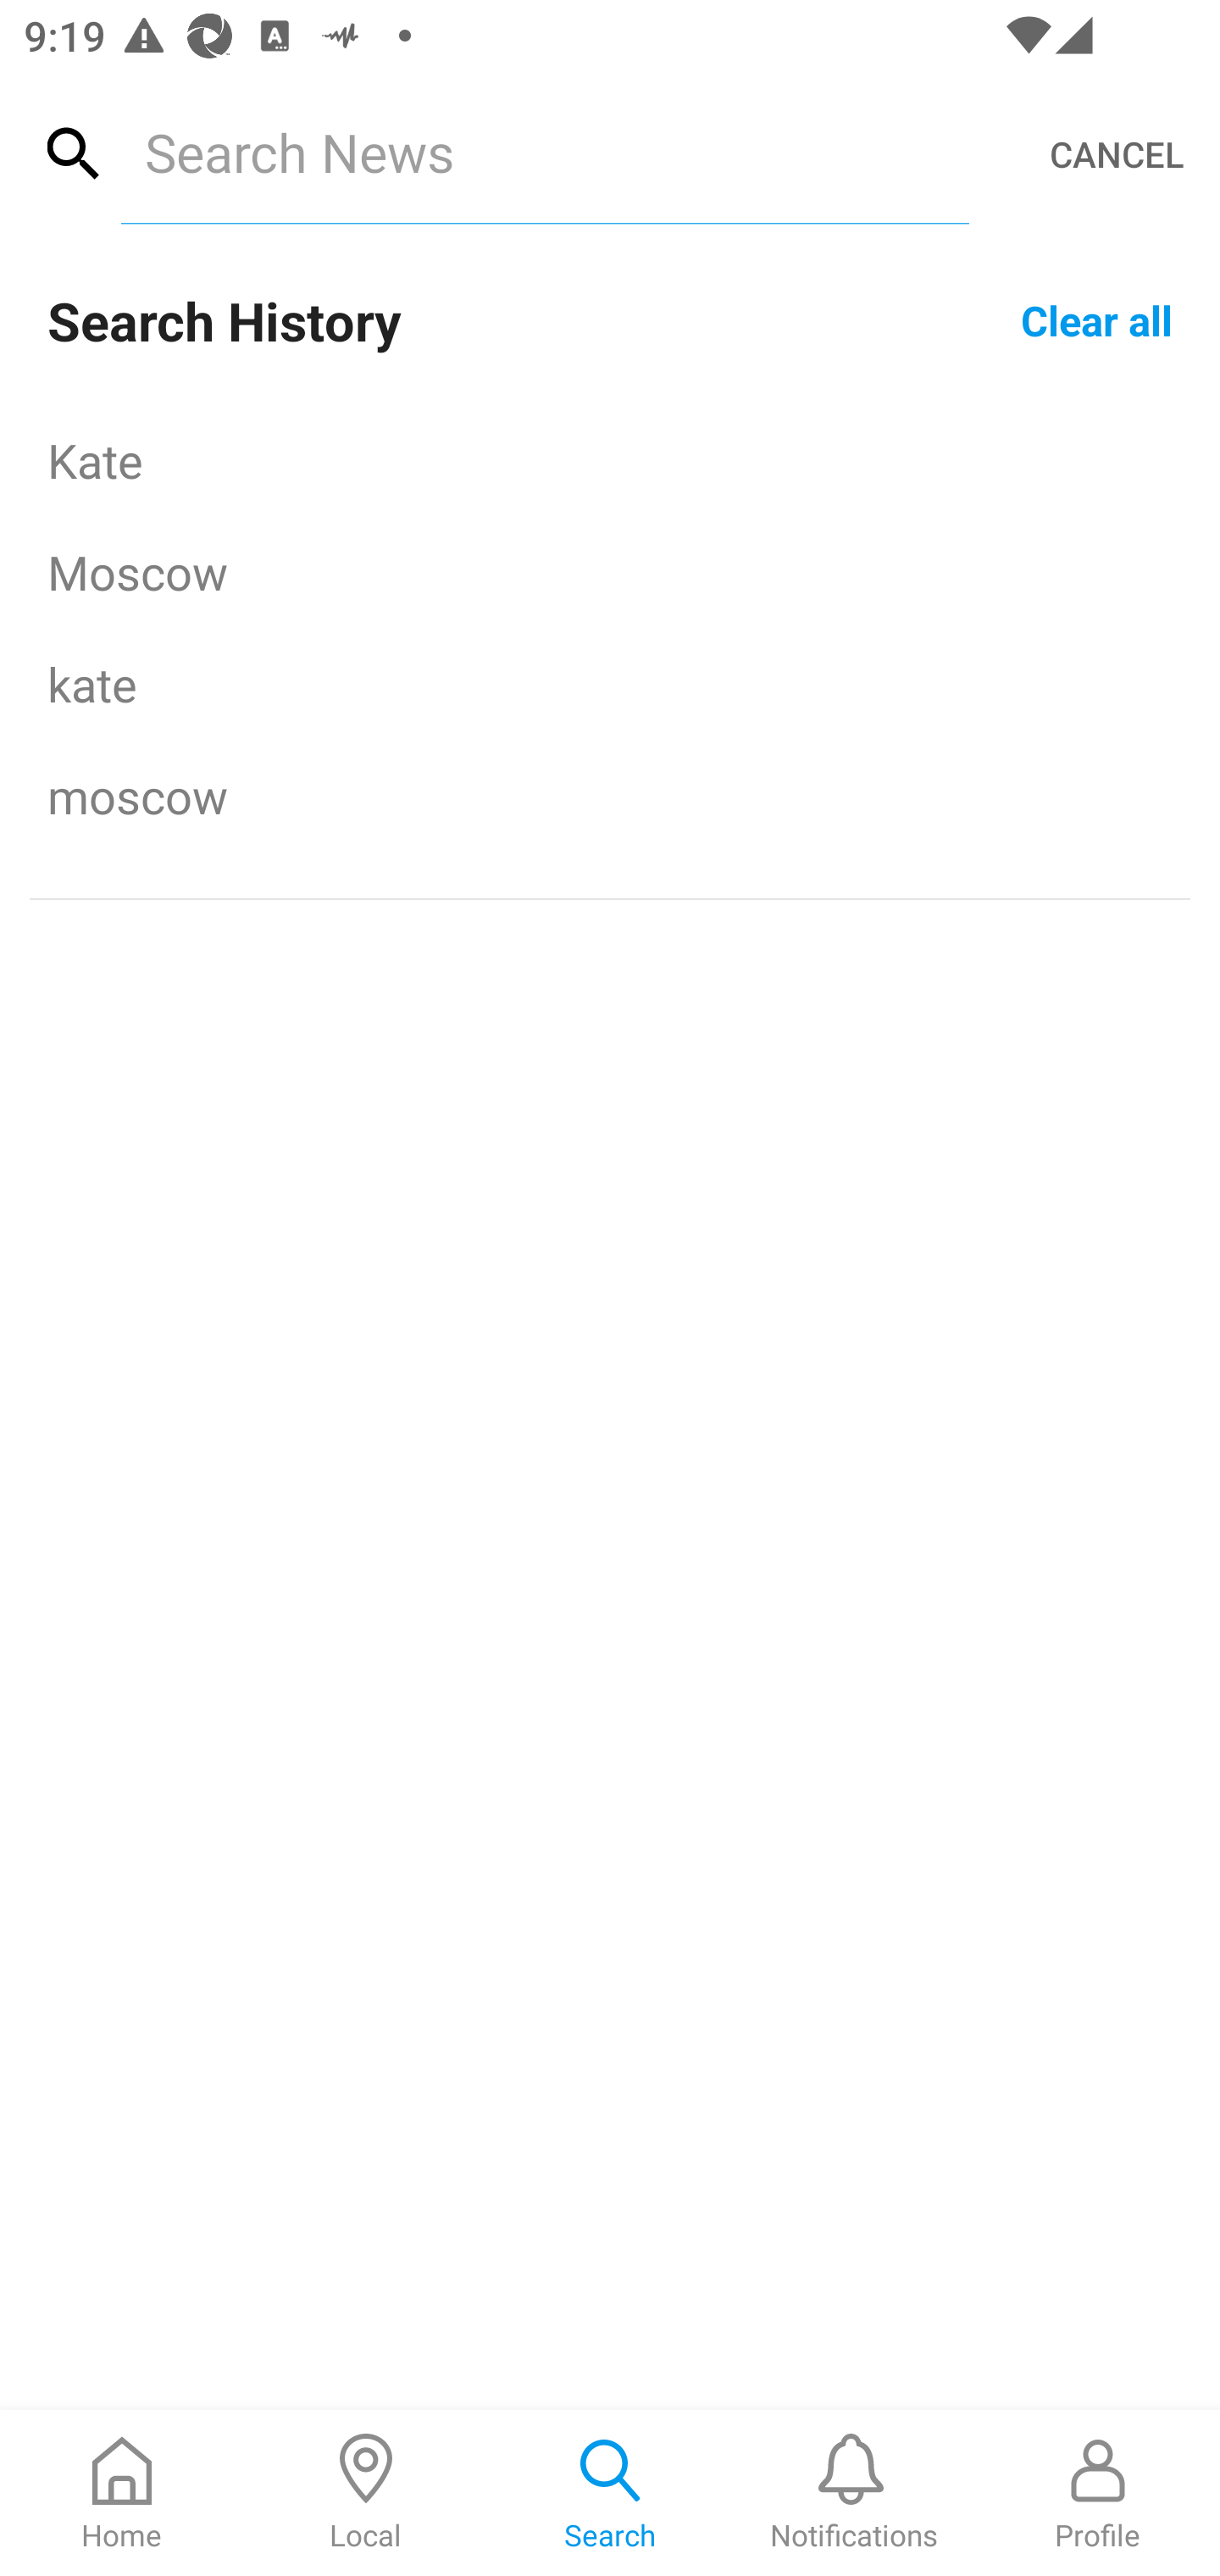 Image resolution: width=1220 pixels, height=2576 pixels. Describe the element at coordinates (366, 2493) in the screenshot. I see `Local` at that location.